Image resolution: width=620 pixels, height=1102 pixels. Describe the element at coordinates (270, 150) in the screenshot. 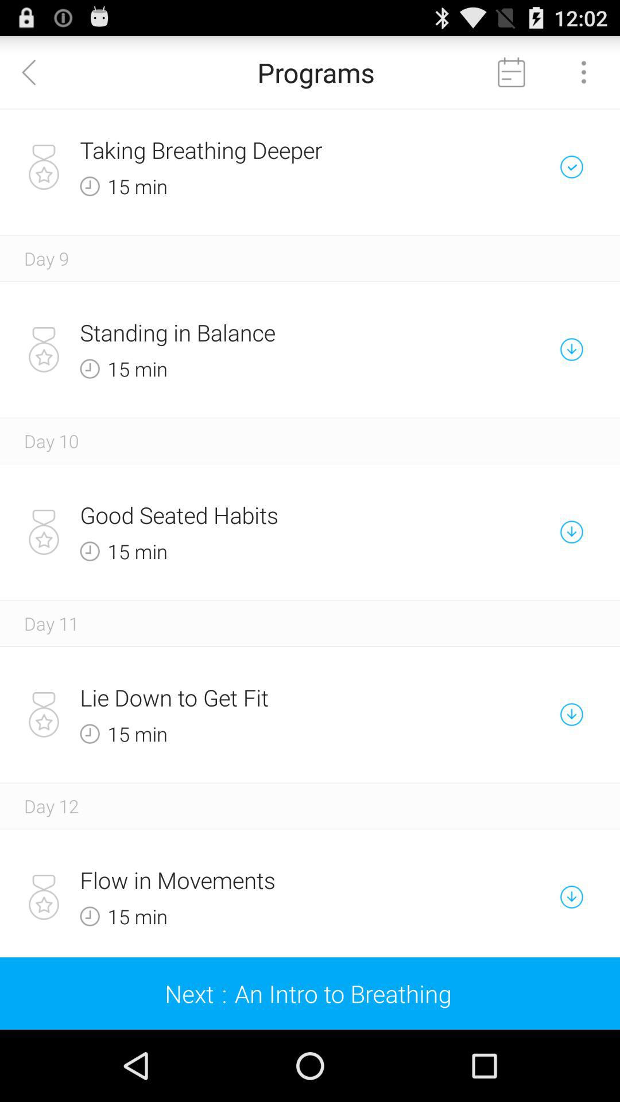

I see `swipe to the taking breathing deeper` at that location.